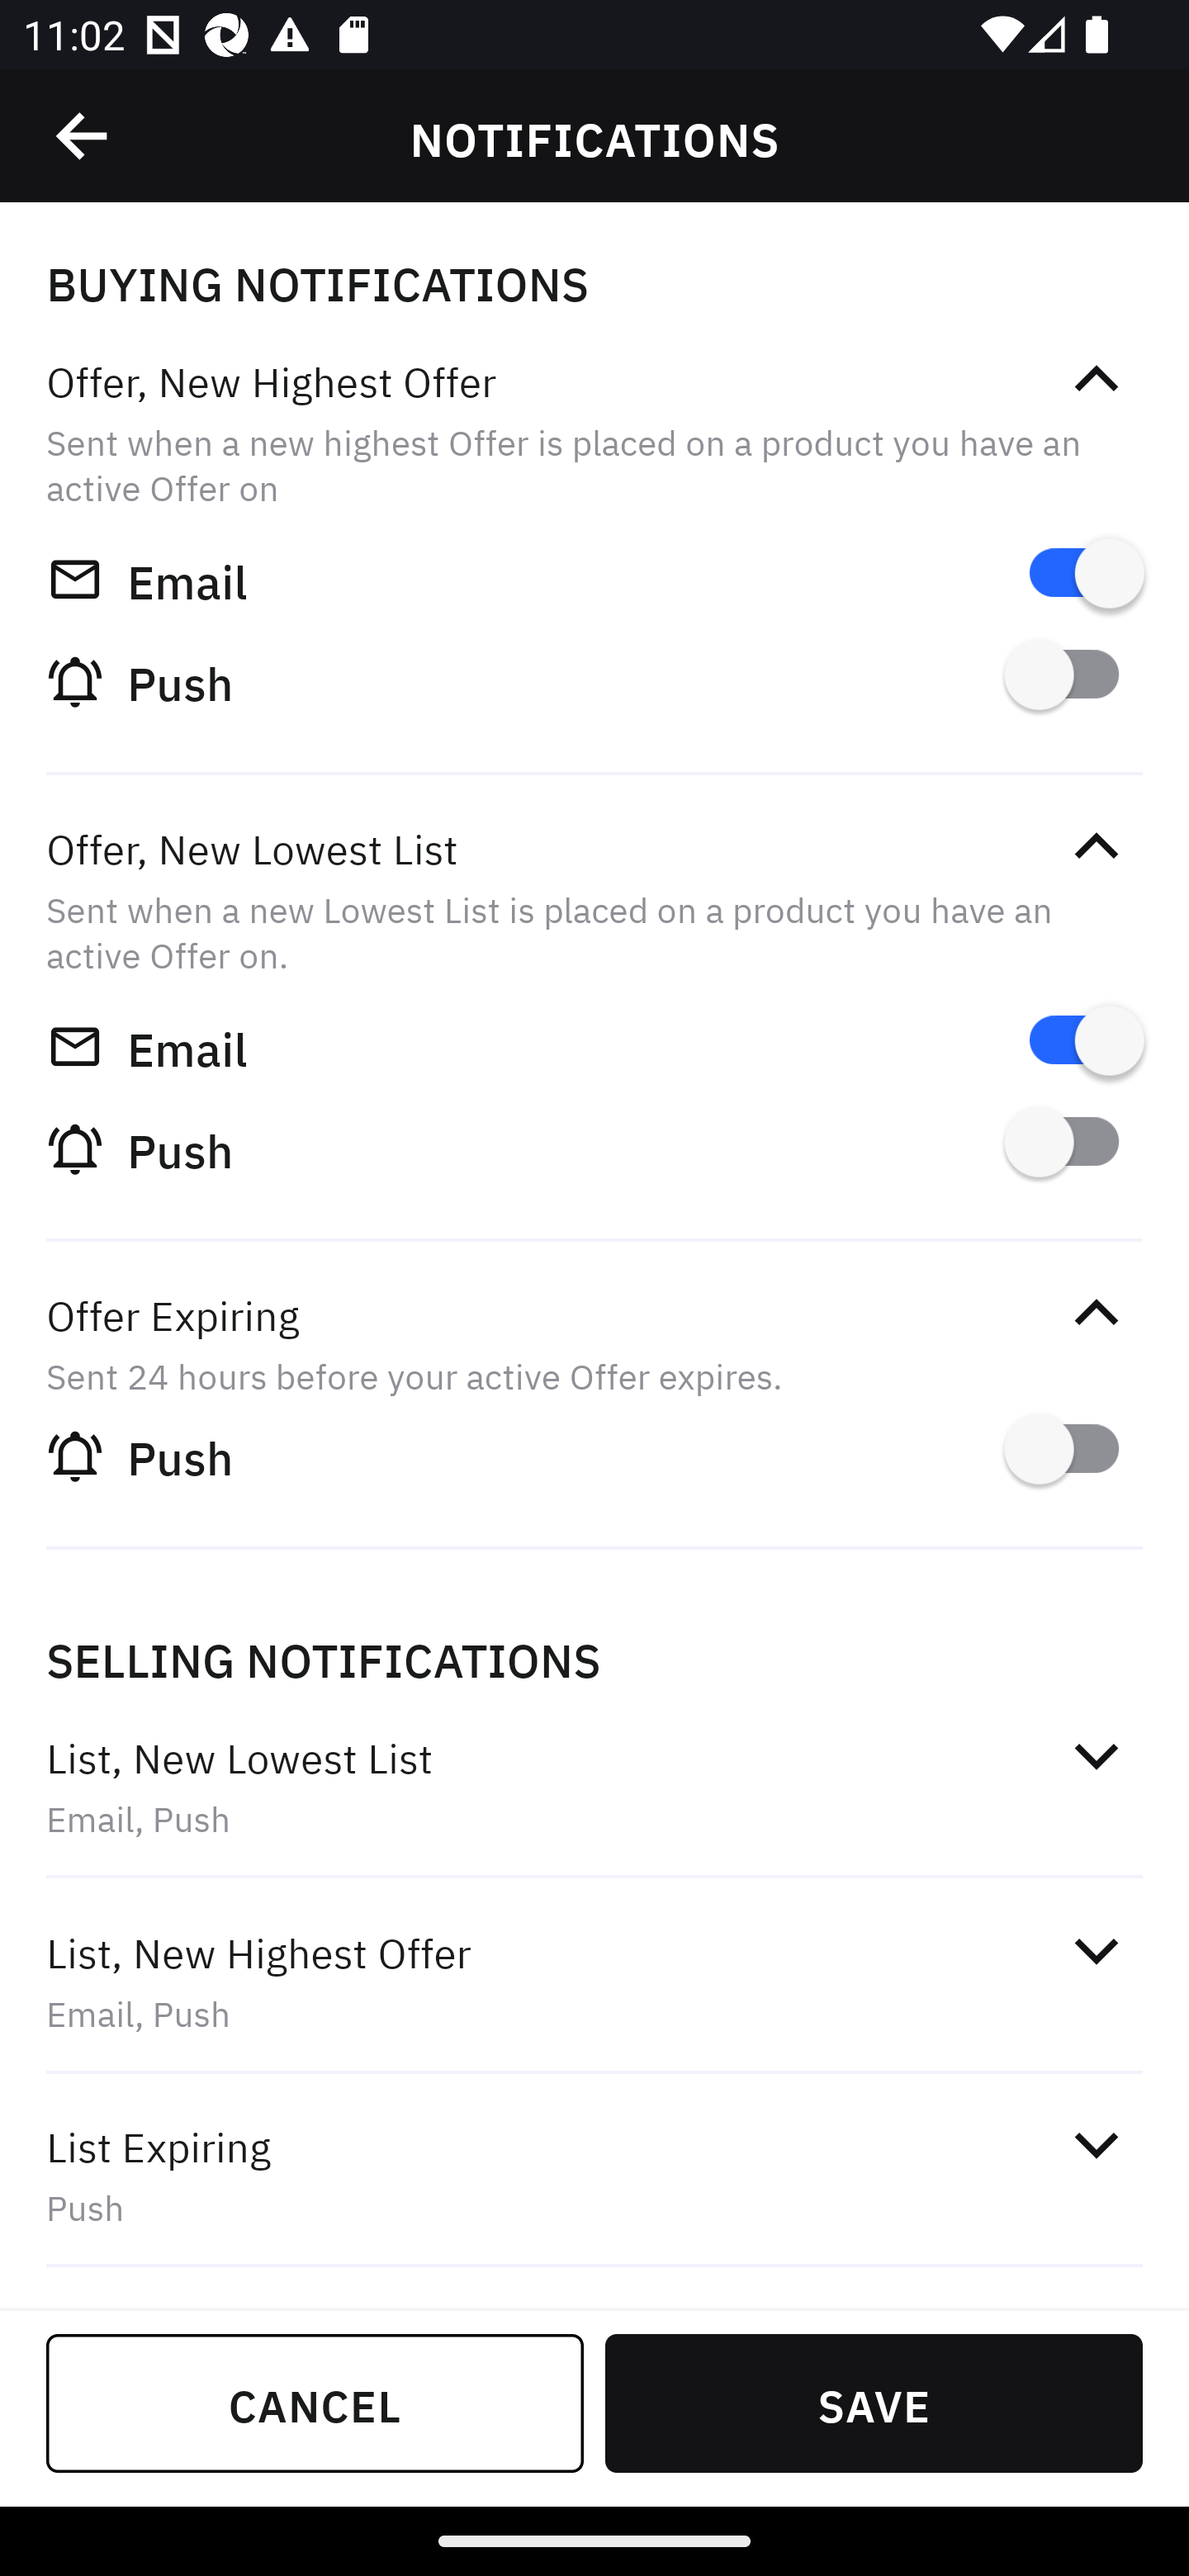 Image resolution: width=1189 pixels, height=2576 pixels. Describe the element at coordinates (315, 2403) in the screenshot. I see `CANCEL` at that location.